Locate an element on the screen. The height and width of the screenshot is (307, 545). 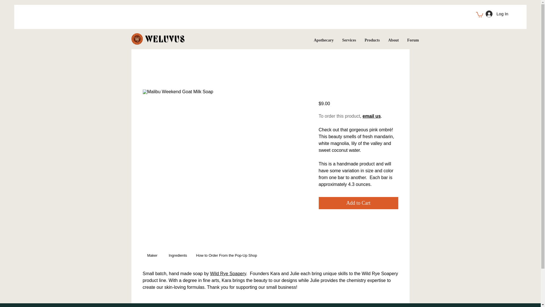
Forum is located at coordinates (413, 40).